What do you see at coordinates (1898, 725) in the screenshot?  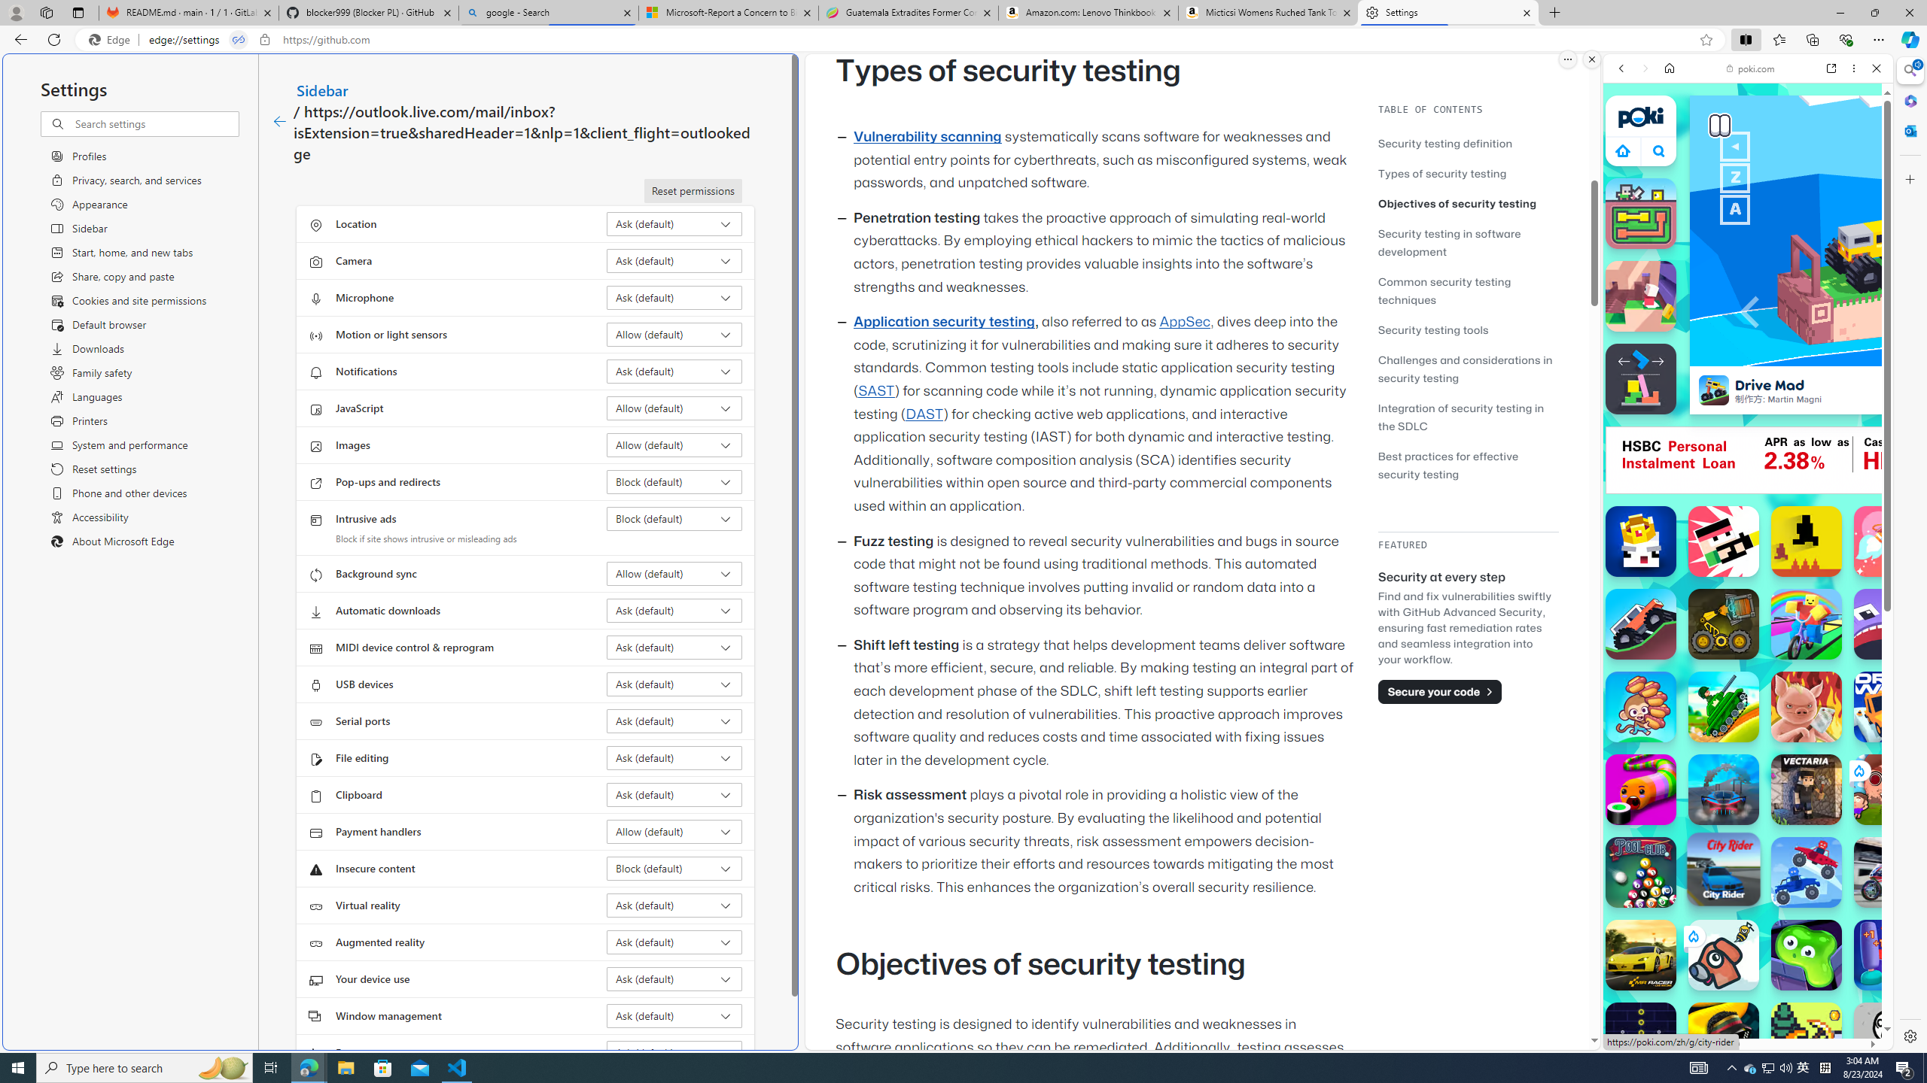 I see `Crazy Cars Crazy Cars poki.com` at bounding box center [1898, 725].